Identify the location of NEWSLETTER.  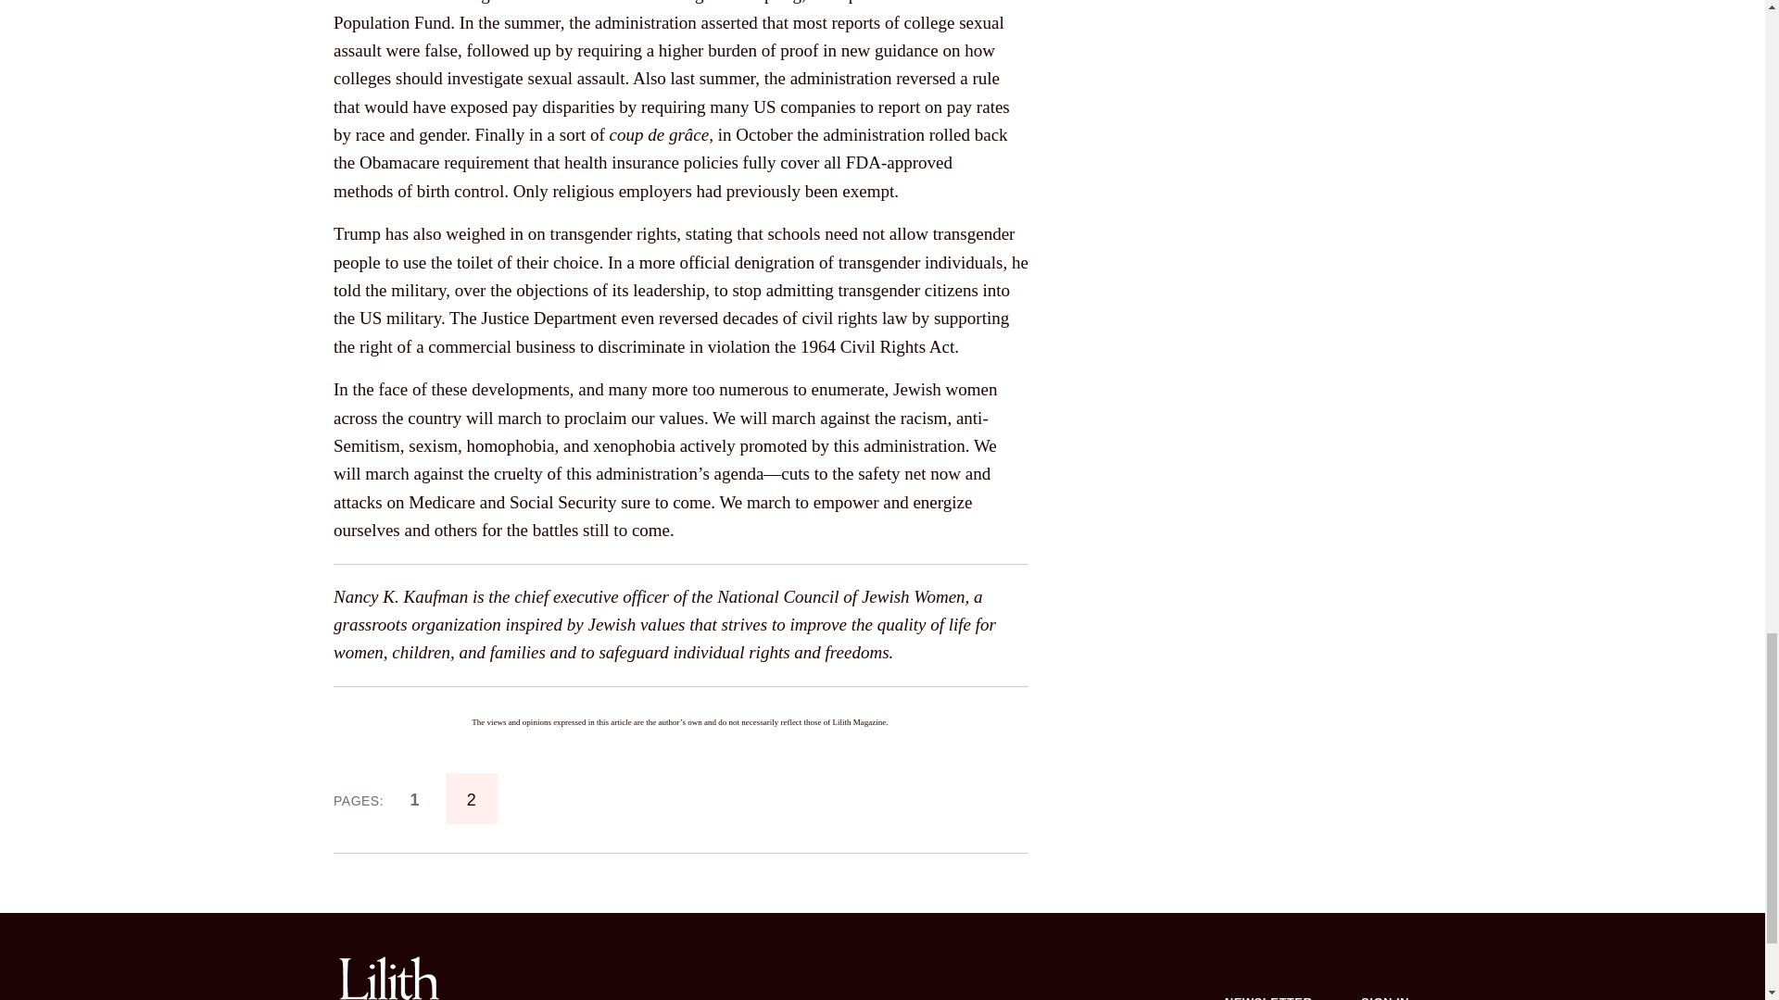
(1268, 983).